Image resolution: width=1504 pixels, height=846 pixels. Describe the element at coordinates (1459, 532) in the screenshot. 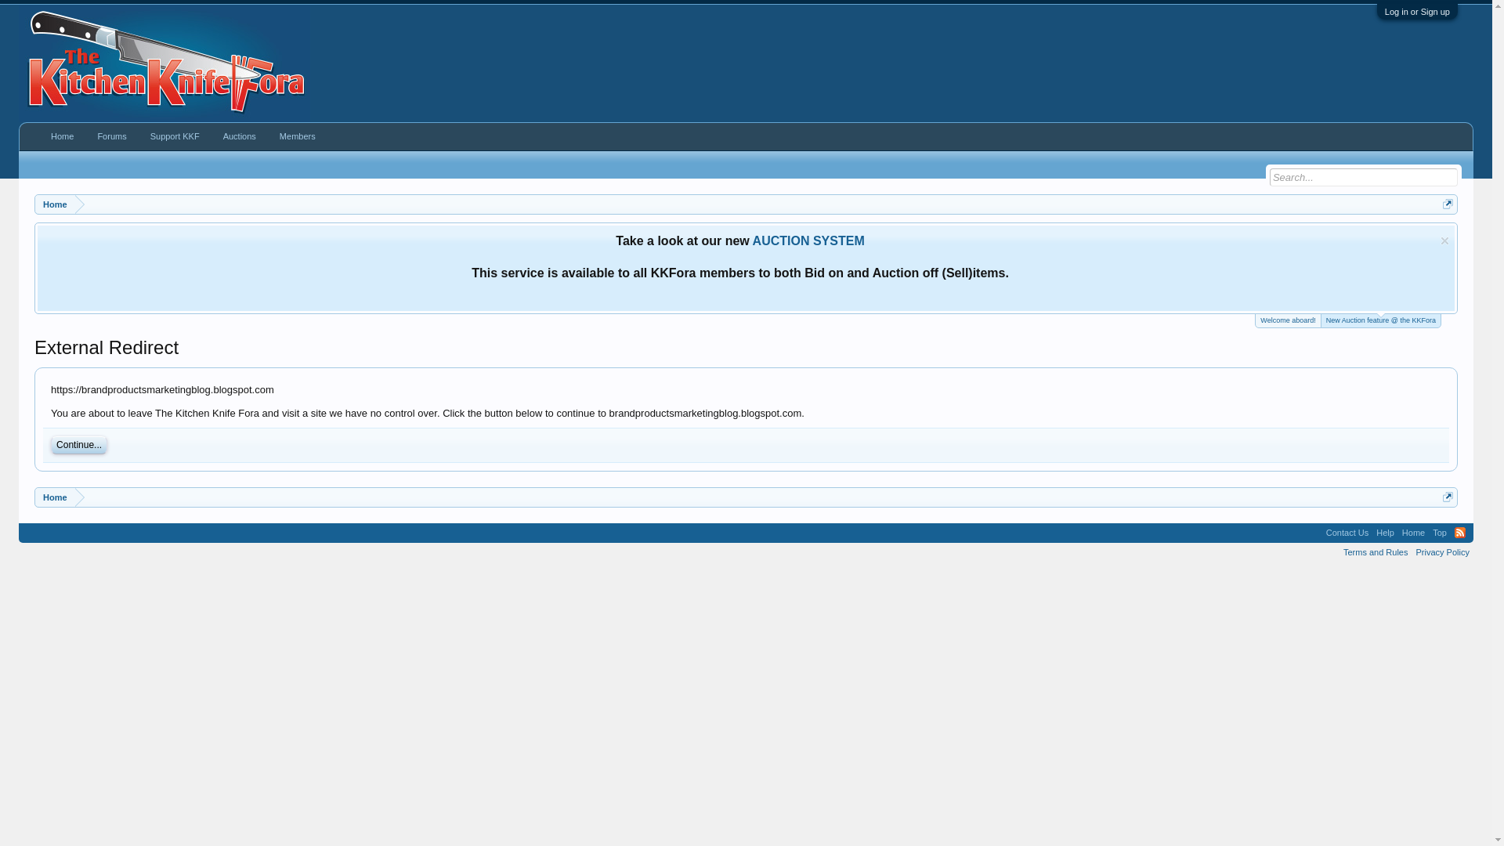

I see `RSS` at that location.